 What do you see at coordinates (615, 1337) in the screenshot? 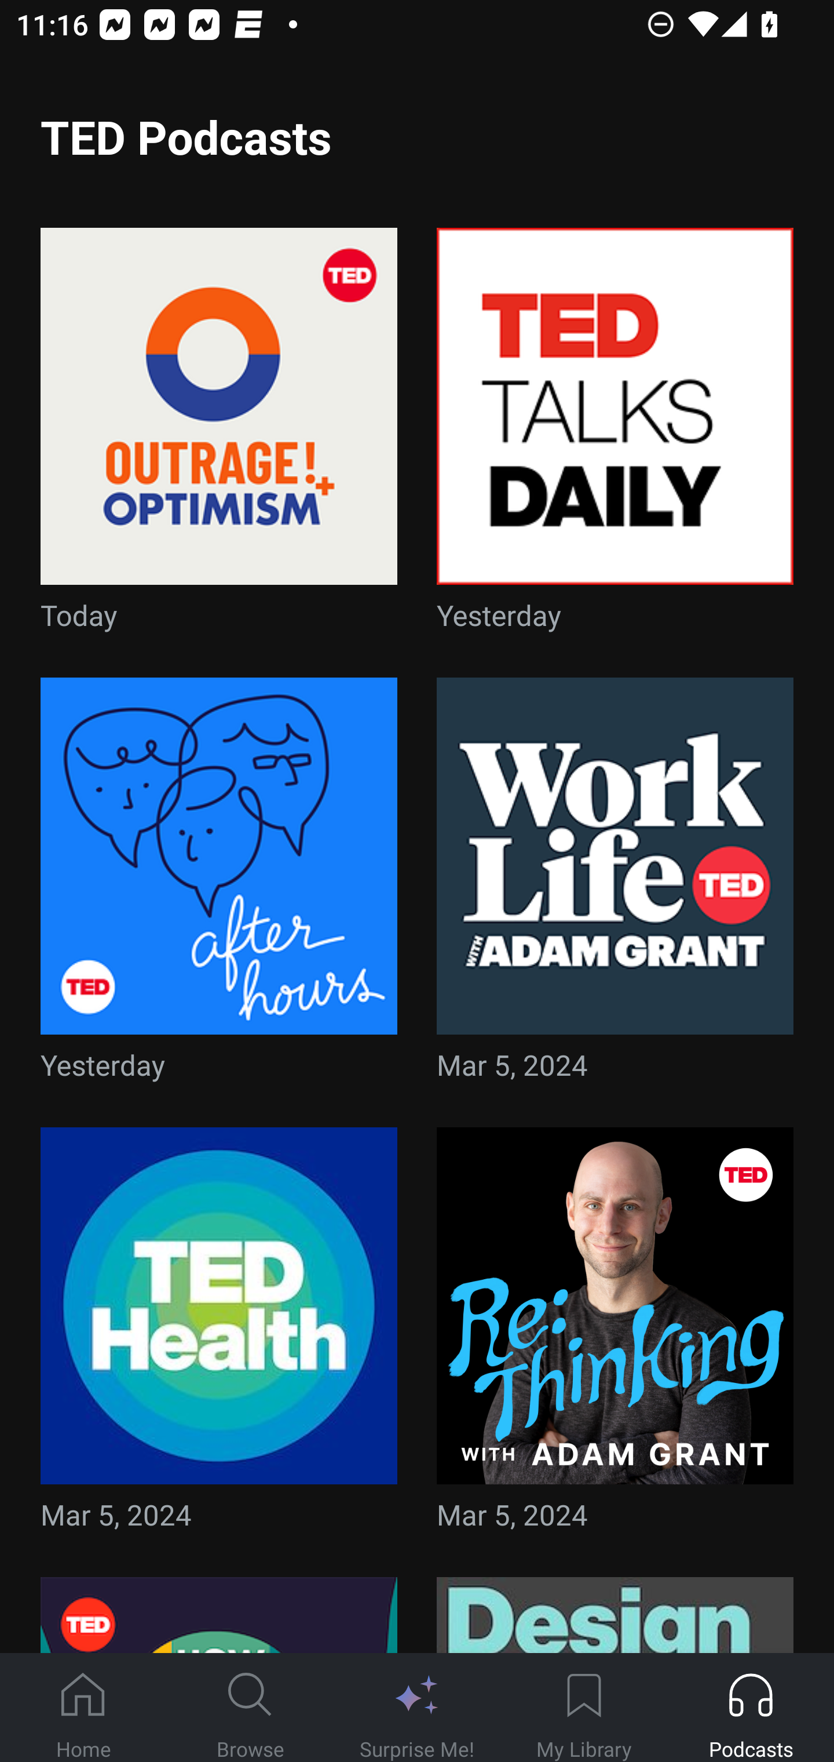
I see `Mar 5, 2024` at bounding box center [615, 1337].